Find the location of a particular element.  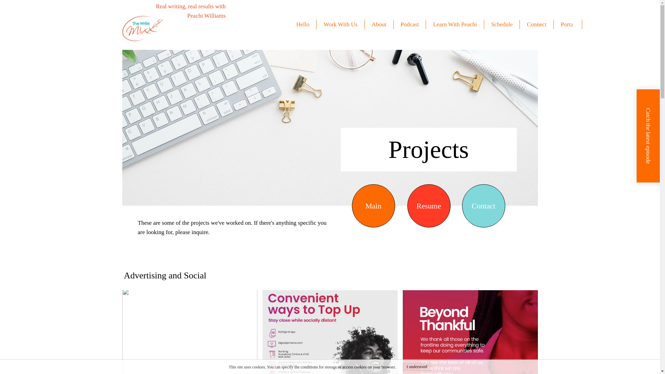

Social posters is located at coordinates (330, 331).